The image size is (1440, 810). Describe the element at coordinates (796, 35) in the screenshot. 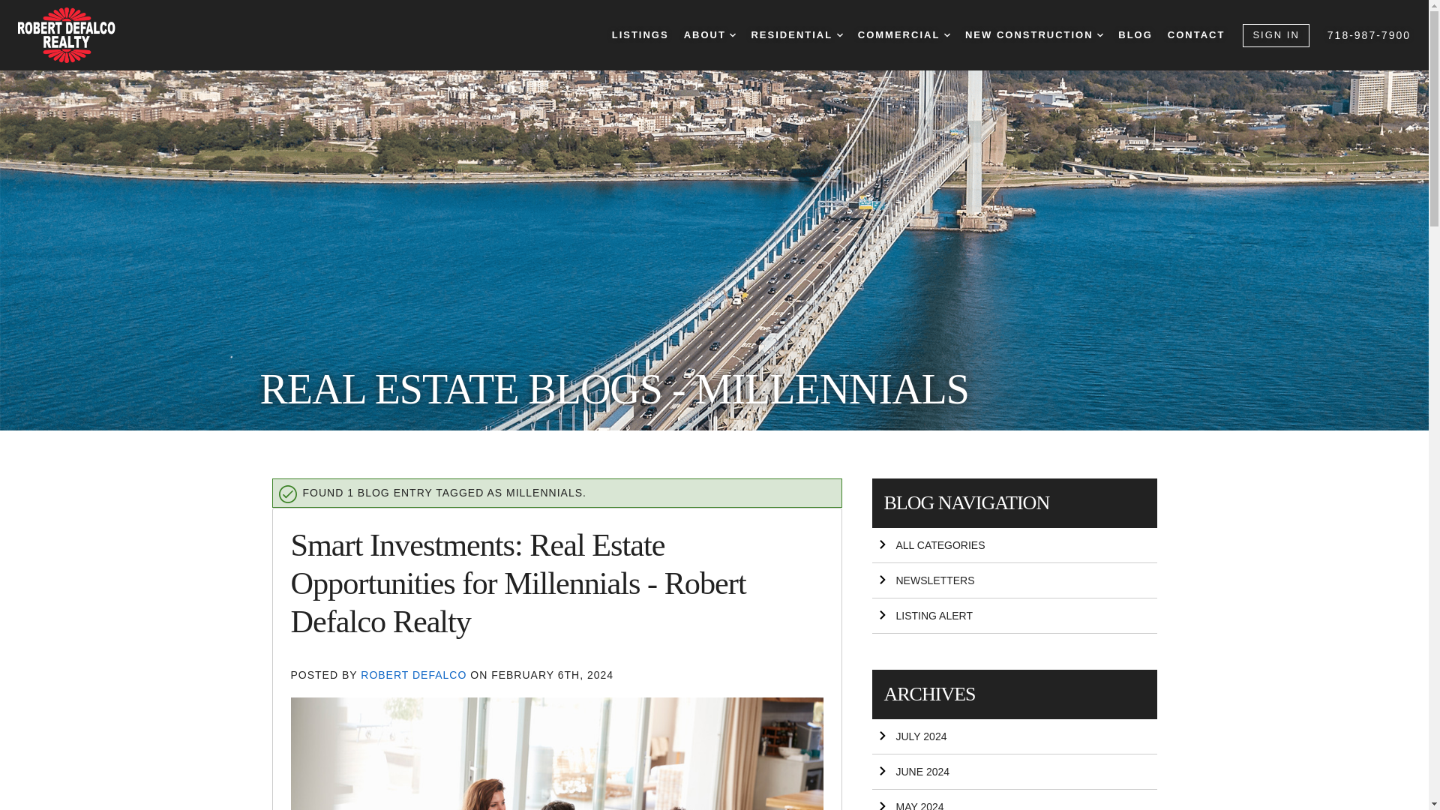

I see `RESIDENTIAL DROPDOWN ARROW` at that location.